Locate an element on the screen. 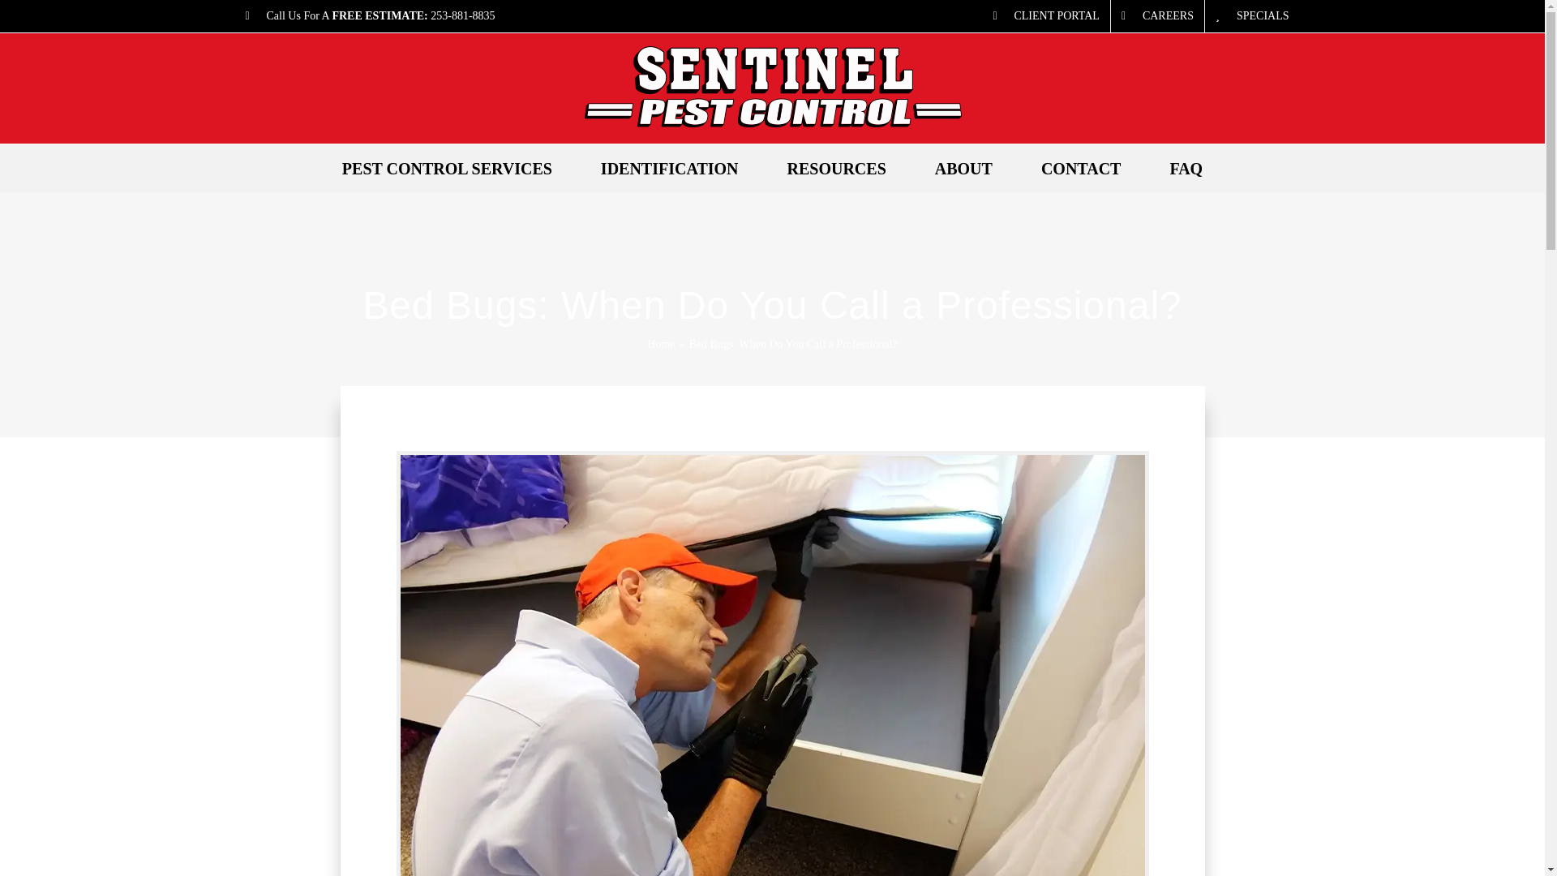 This screenshot has width=1557, height=876. RESOURCES is located at coordinates (837, 169).